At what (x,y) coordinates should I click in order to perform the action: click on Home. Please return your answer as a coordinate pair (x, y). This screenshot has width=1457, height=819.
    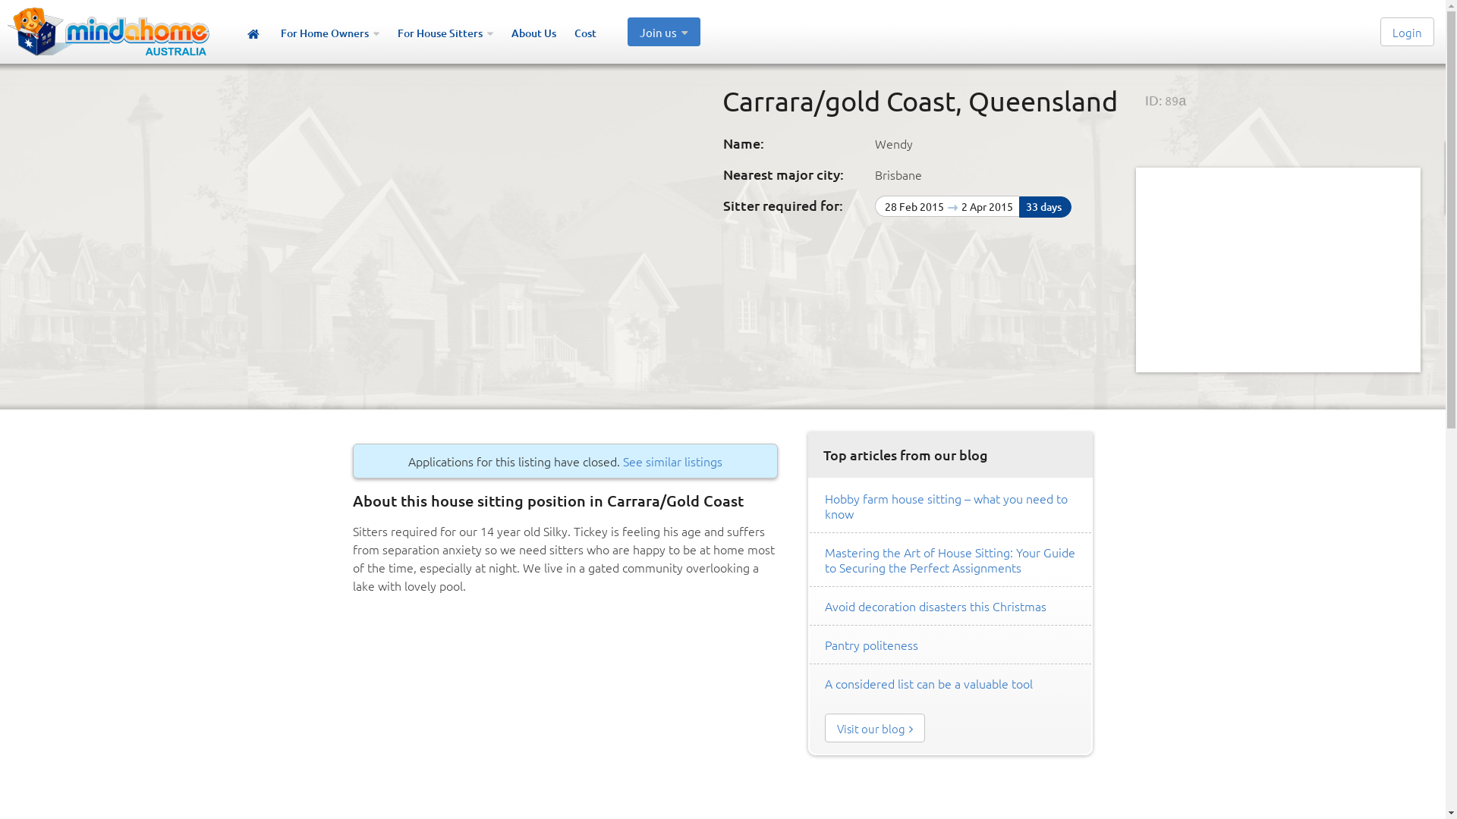
    Looking at the image, I should click on (253, 35).